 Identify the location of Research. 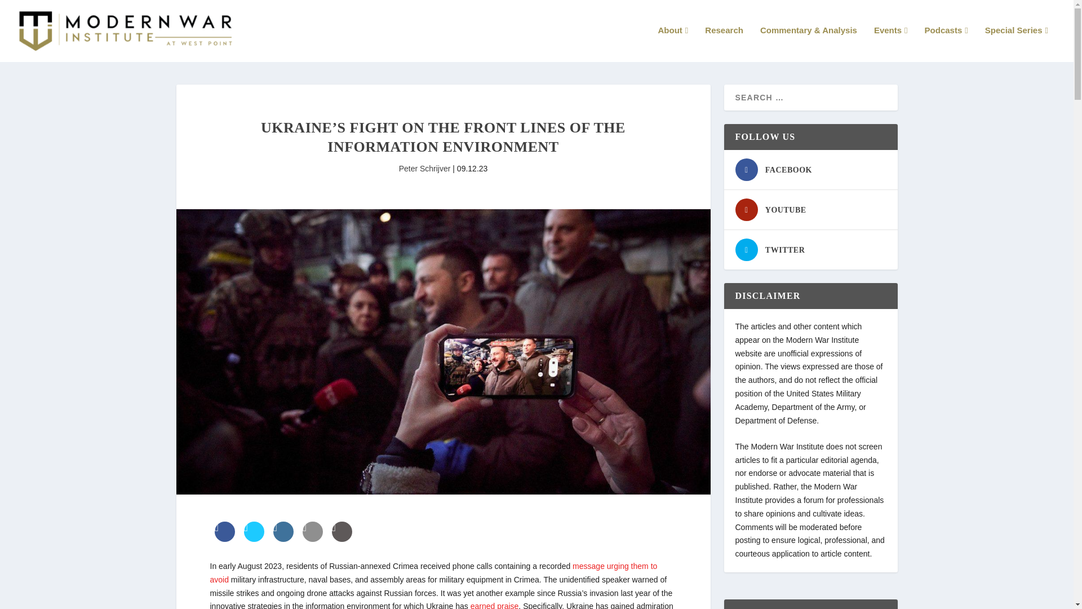
(724, 44).